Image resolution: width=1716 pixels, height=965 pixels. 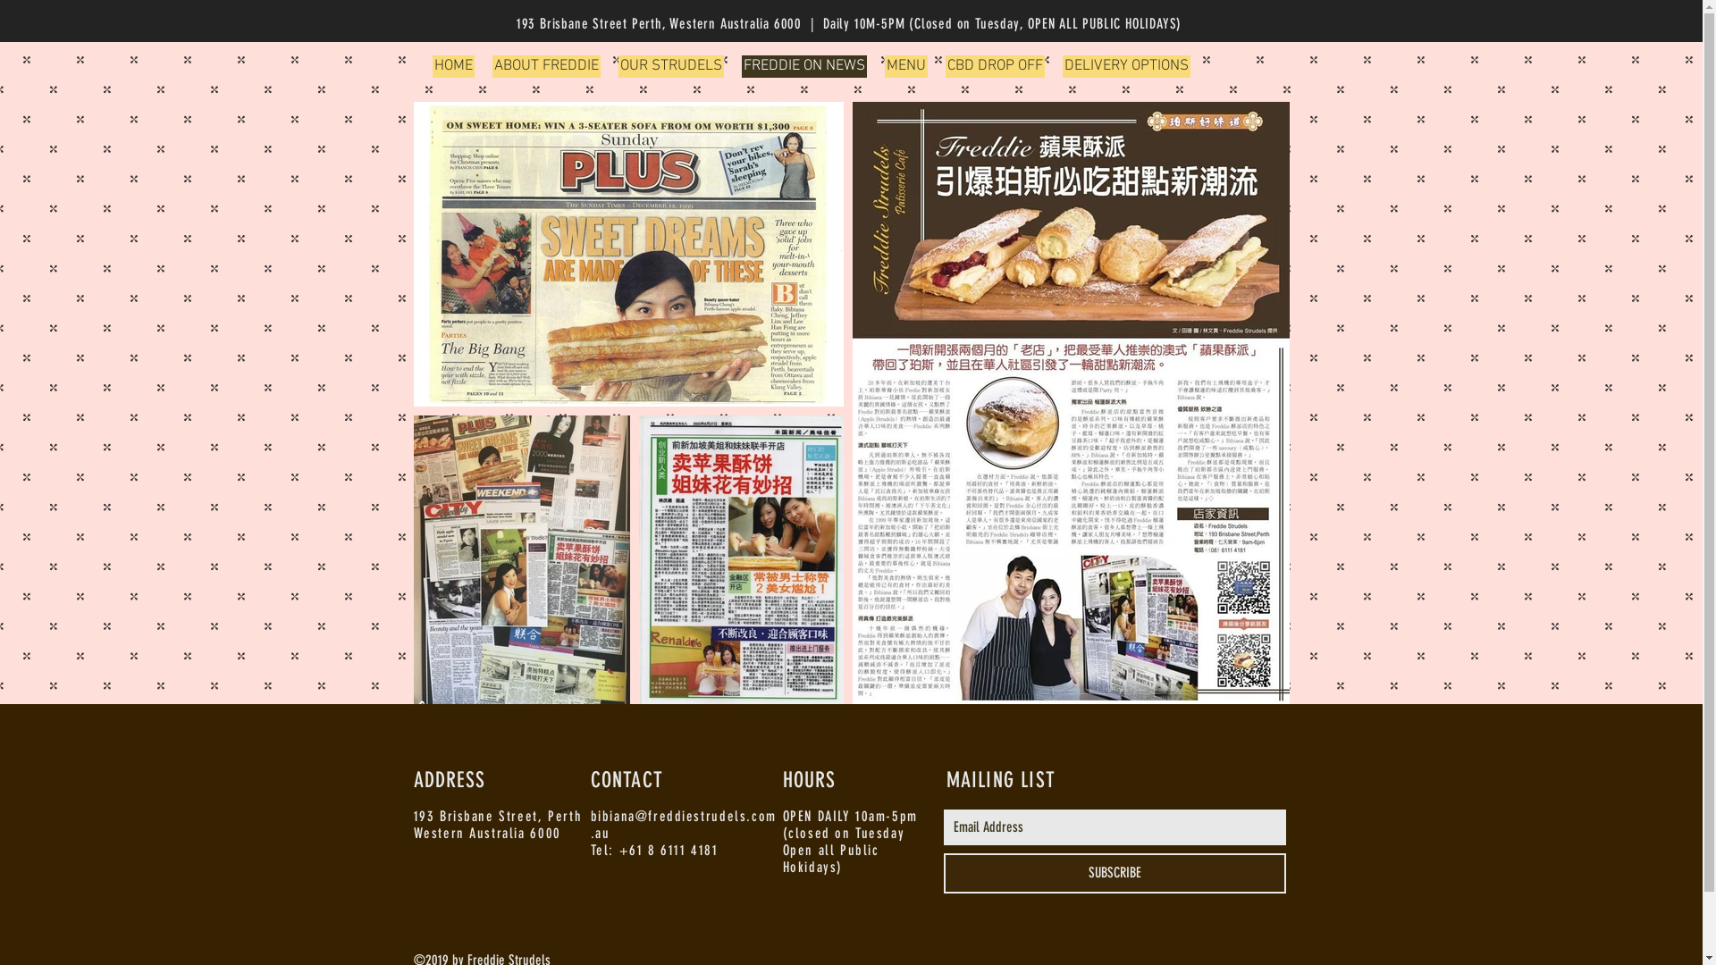 What do you see at coordinates (996, 66) in the screenshot?
I see `CBD DROP OFF` at bounding box center [996, 66].